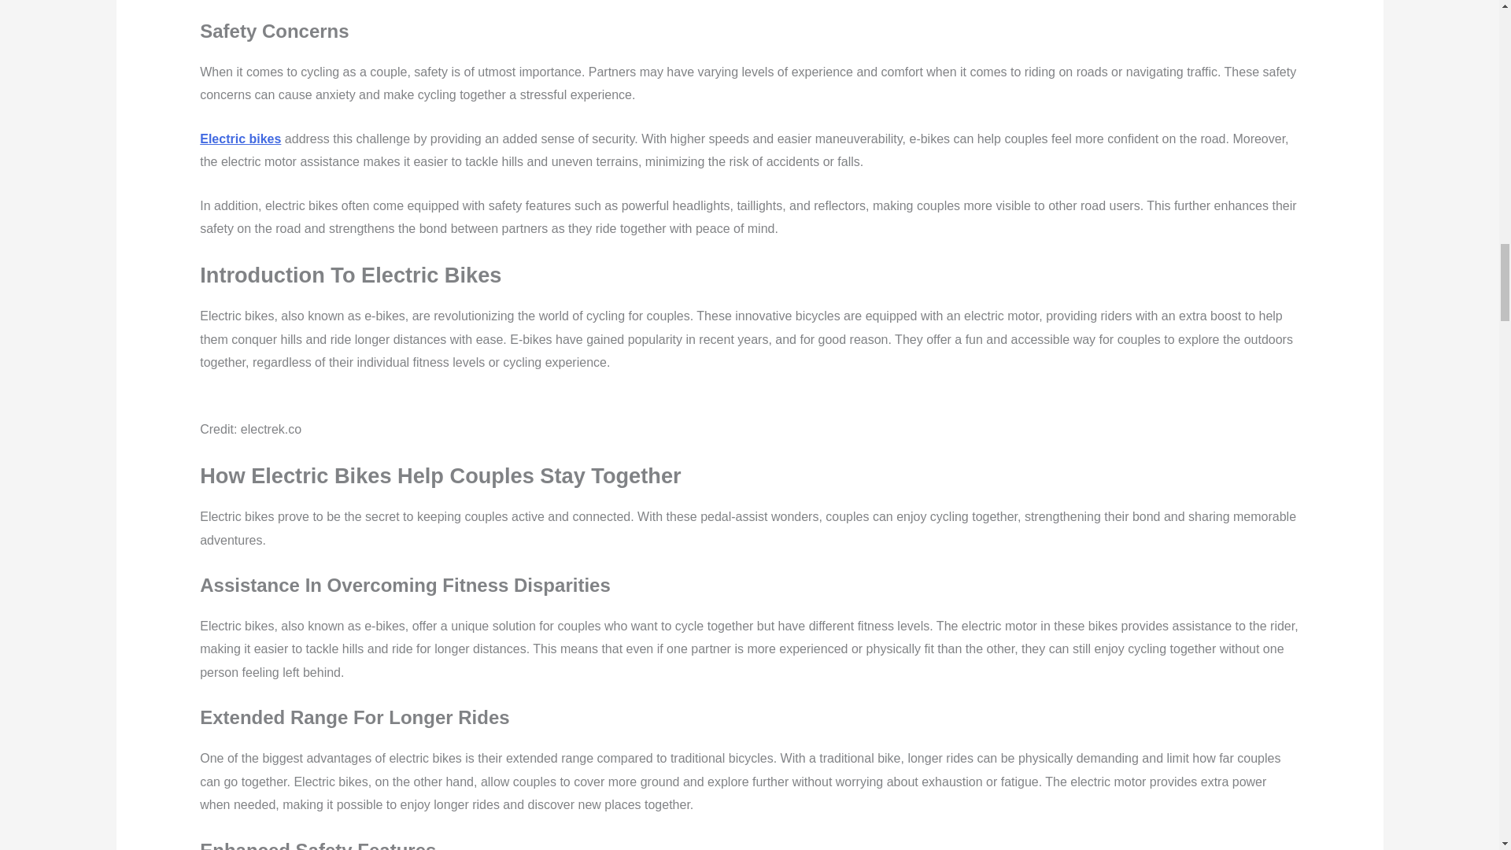 This screenshot has height=850, width=1511. What do you see at coordinates (240, 139) in the screenshot?
I see `Electric bikes` at bounding box center [240, 139].